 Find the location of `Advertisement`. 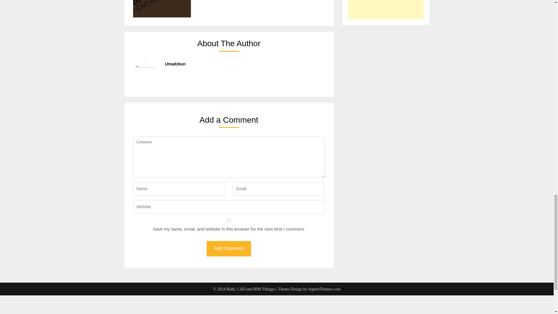

Advertisement is located at coordinates (386, 9).